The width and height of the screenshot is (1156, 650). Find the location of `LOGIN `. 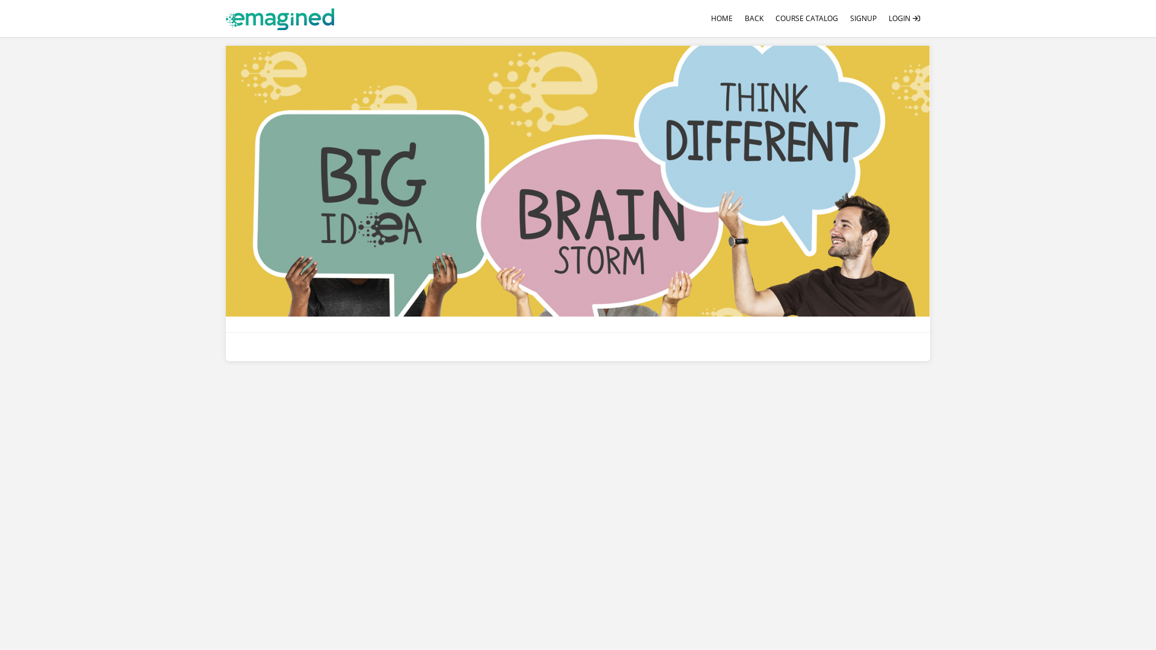

LOGIN  is located at coordinates (905, 19).